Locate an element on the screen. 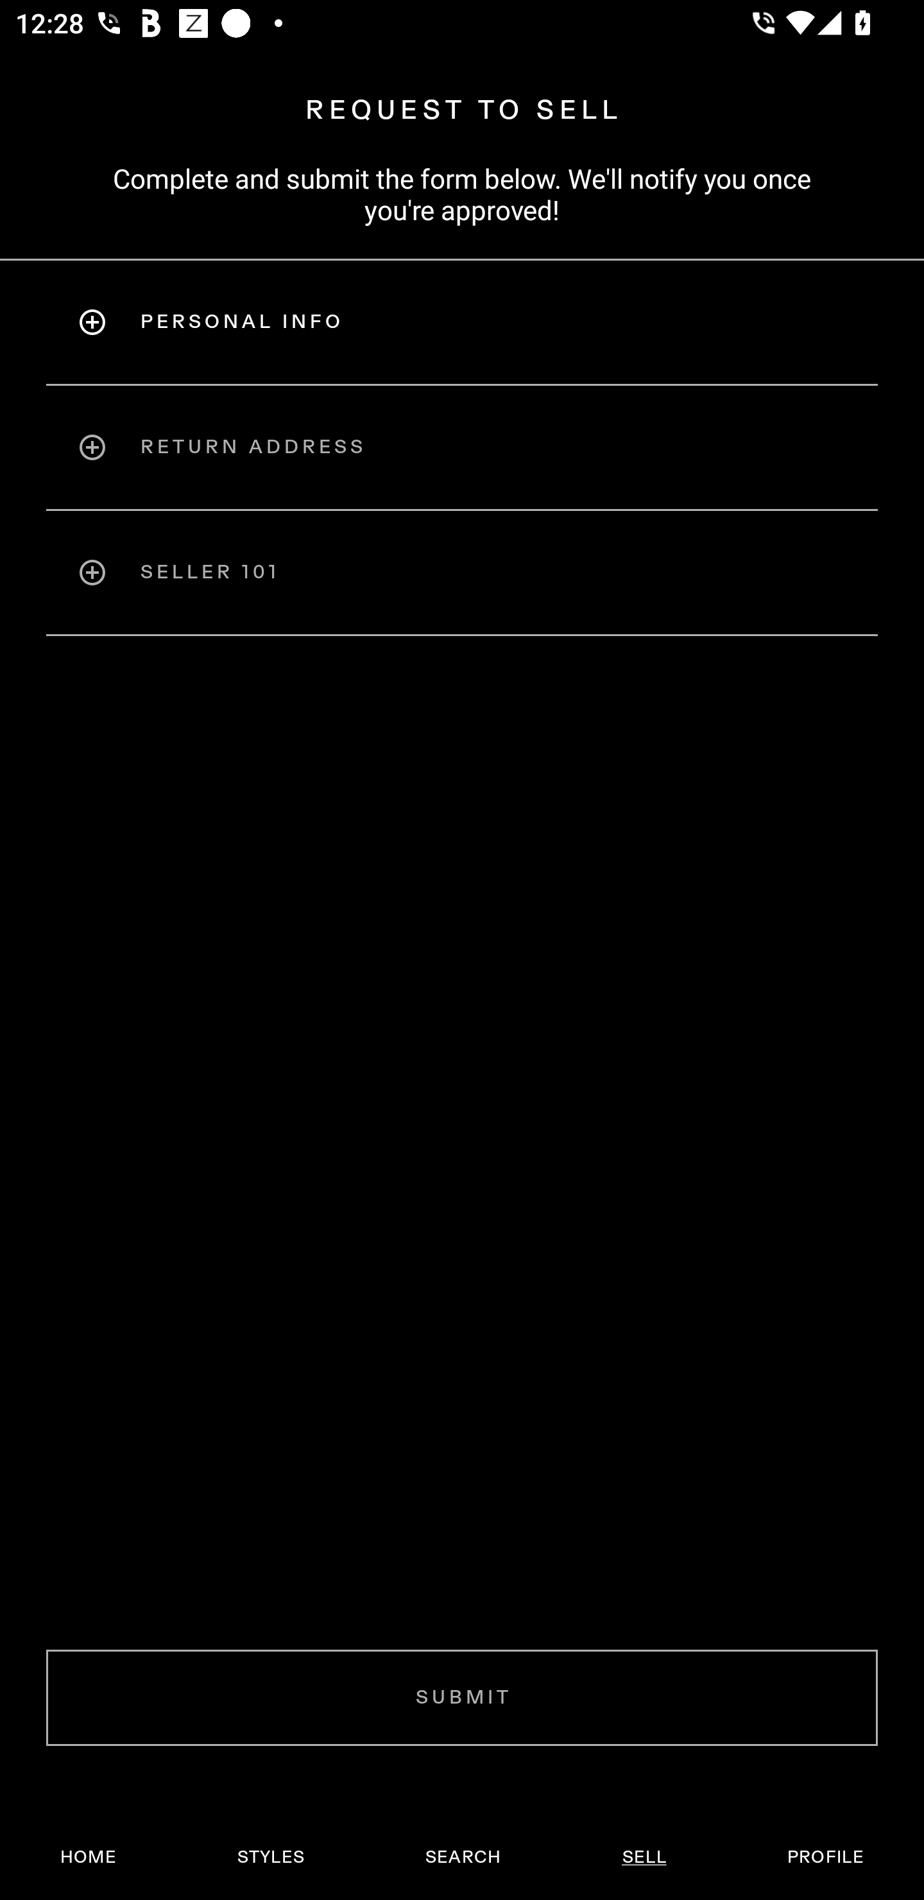 The image size is (924, 1900). PERSONAL INFO is located at coordinates (462, 322).